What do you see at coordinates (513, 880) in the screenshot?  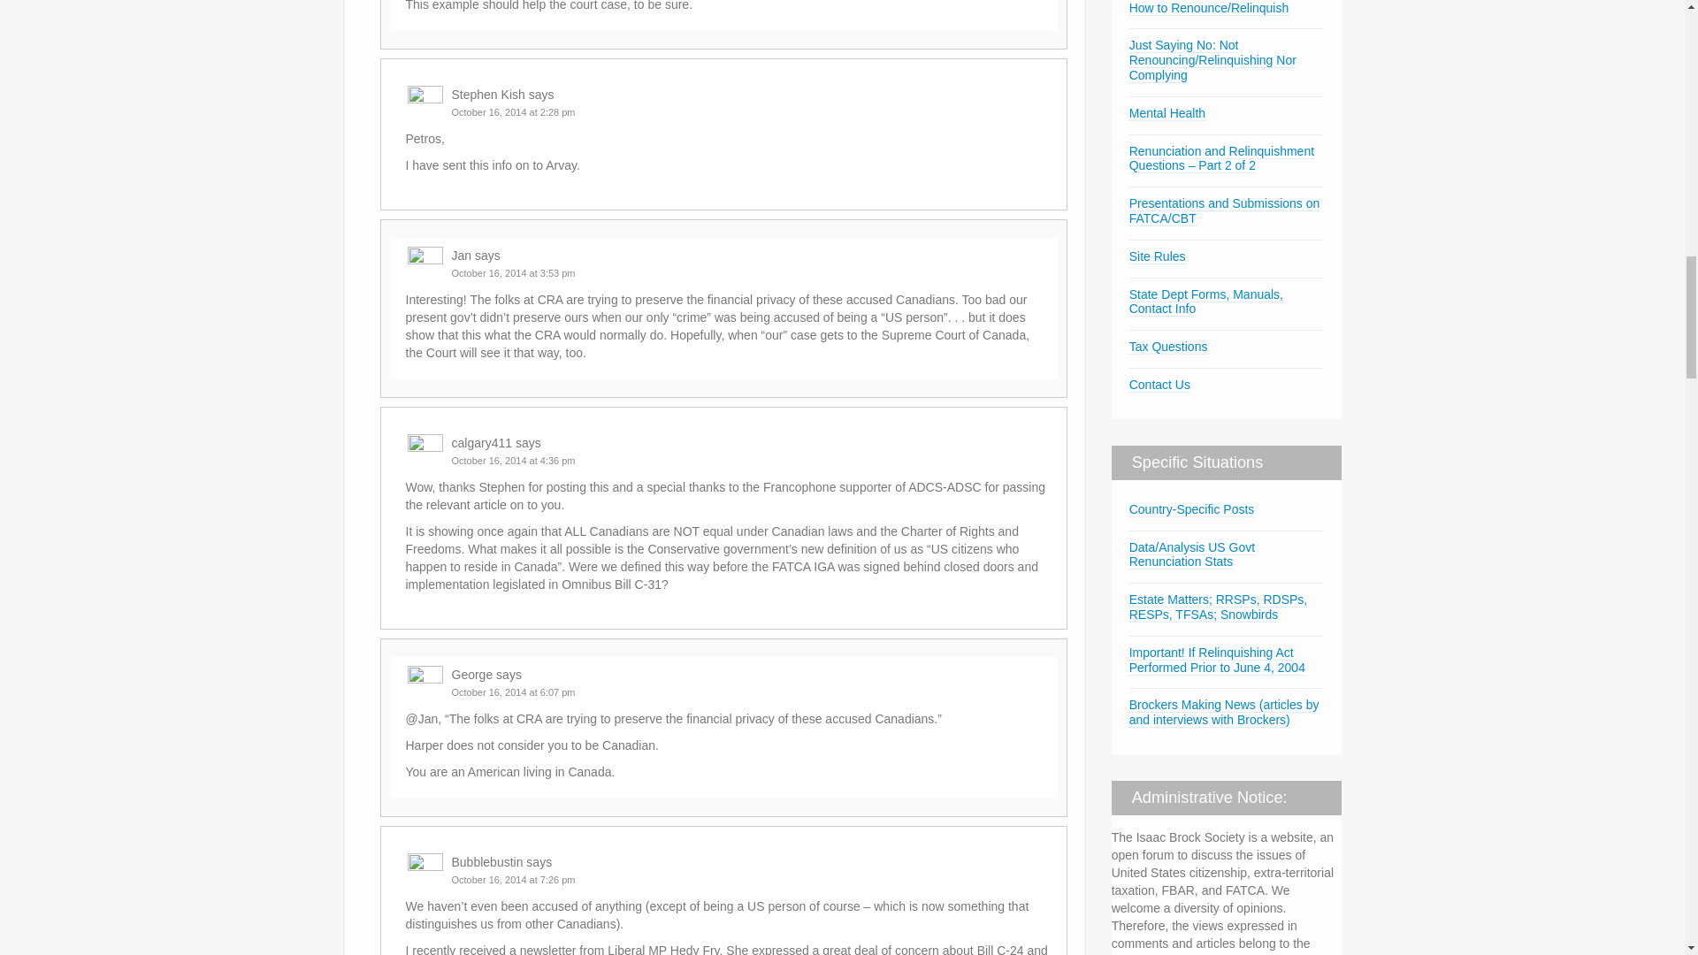 I see `October 16, 2014 at 7:26 pm` at bounding box center [513, 880].